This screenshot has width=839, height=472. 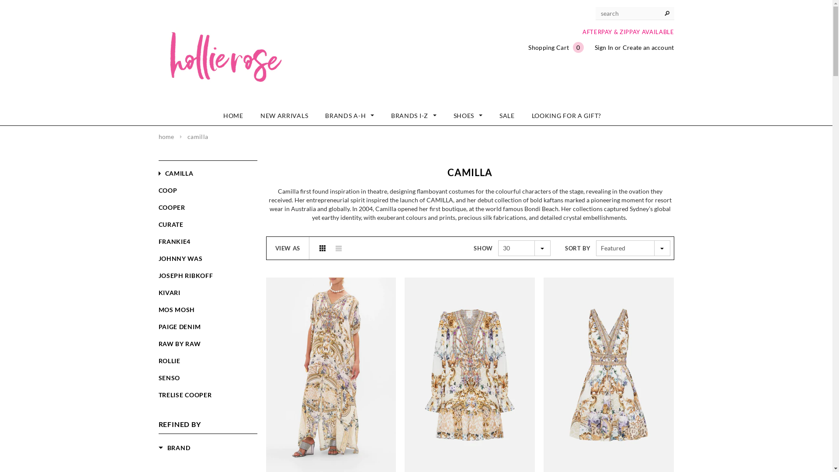 What do you see at coordinates (169, 378) in the screenshot?
I see `SENSO` at bounding box center [169, 378].